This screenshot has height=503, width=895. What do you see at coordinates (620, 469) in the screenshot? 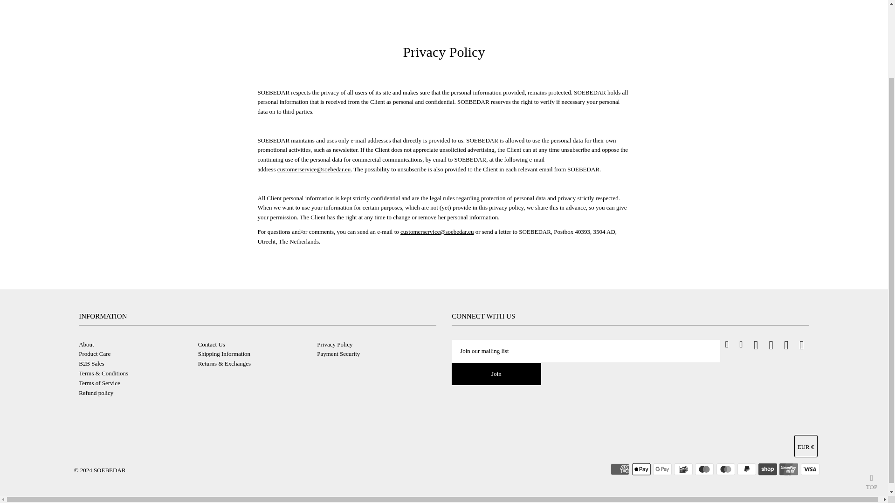
I see `American Express` at bounding box center [620, 469].